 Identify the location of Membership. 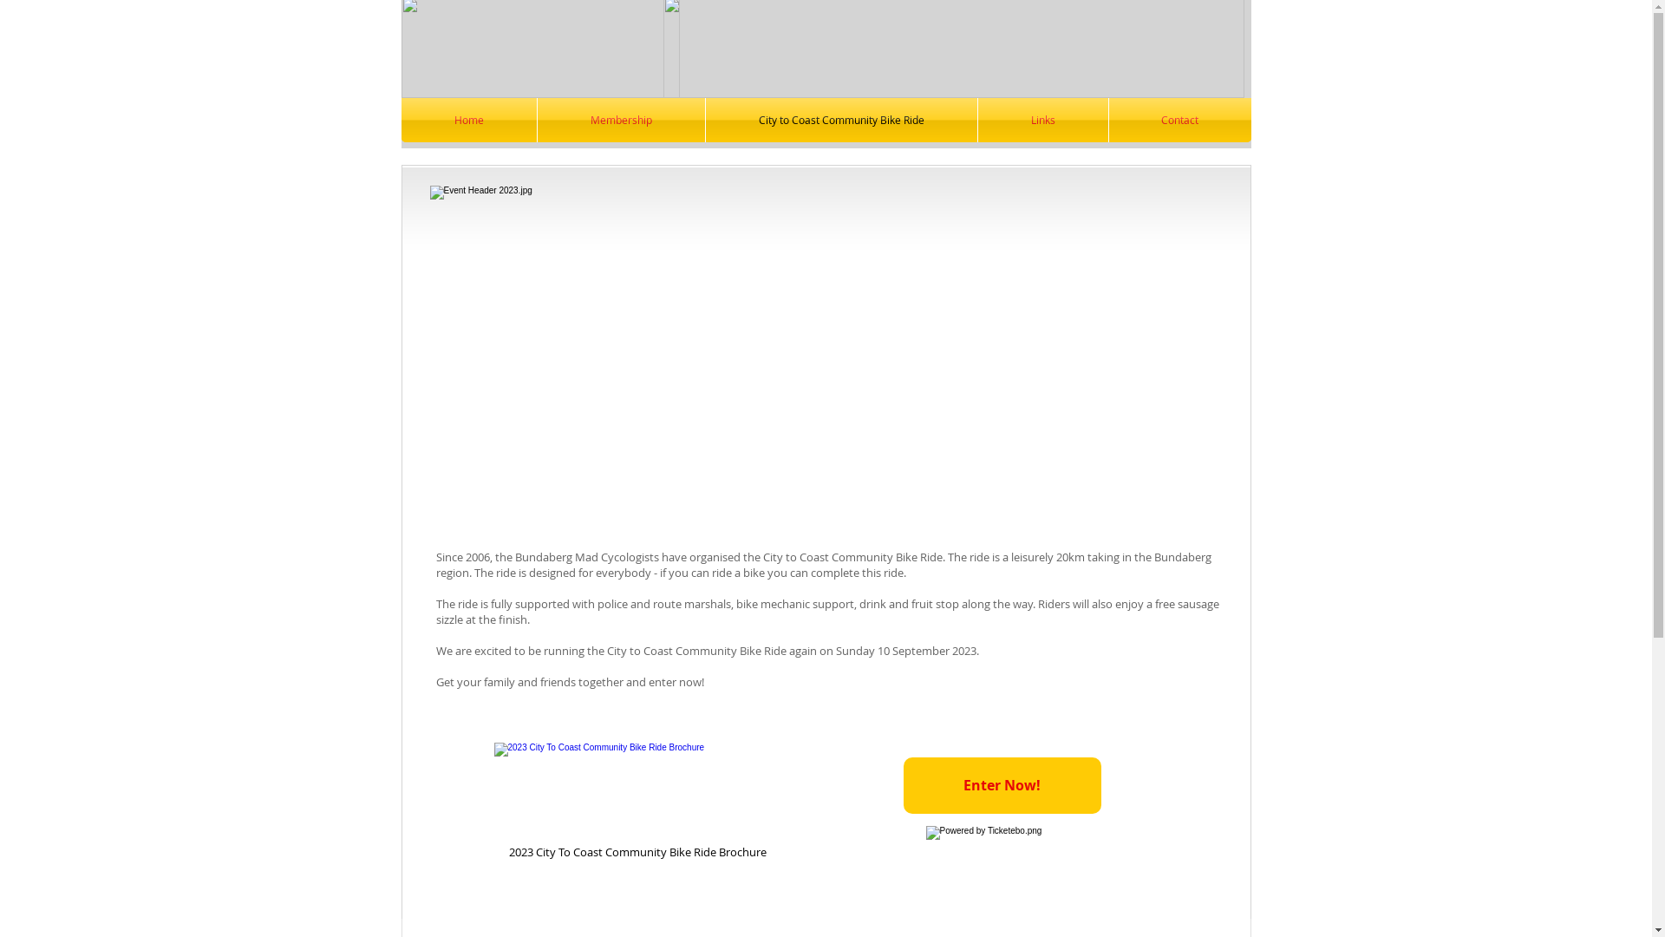
(621, 120).